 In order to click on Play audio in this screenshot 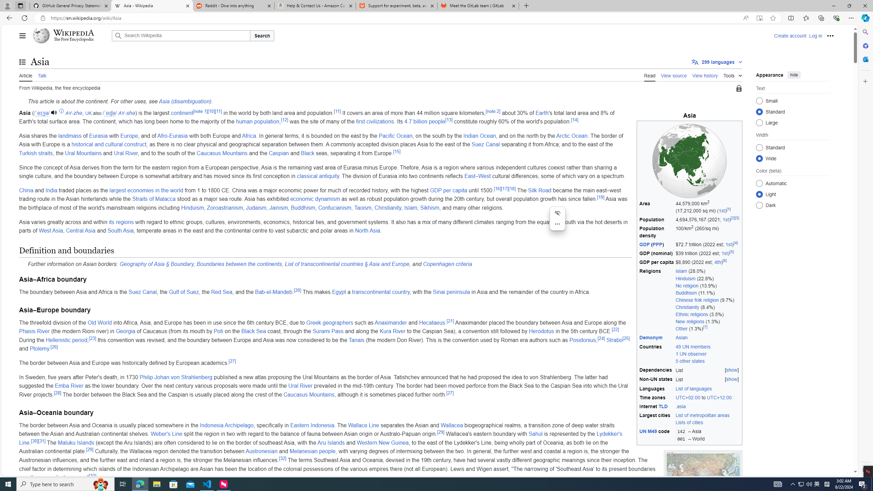, I will do `click(55, 113)`.